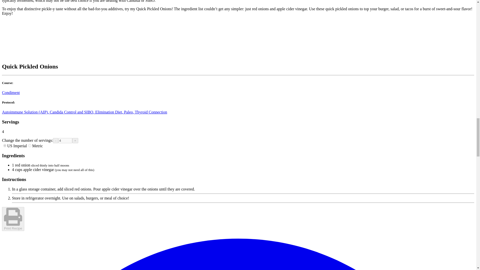 Image resolution: width=480 pixels, height=270 pixels. I want to click on Condiment, so click(10, 92).